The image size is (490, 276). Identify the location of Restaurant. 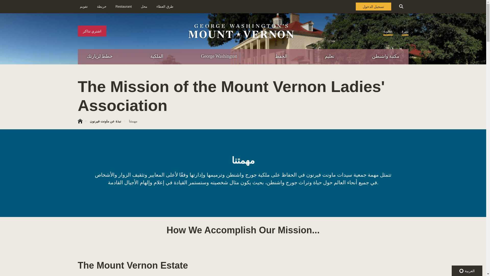
(144, 7).